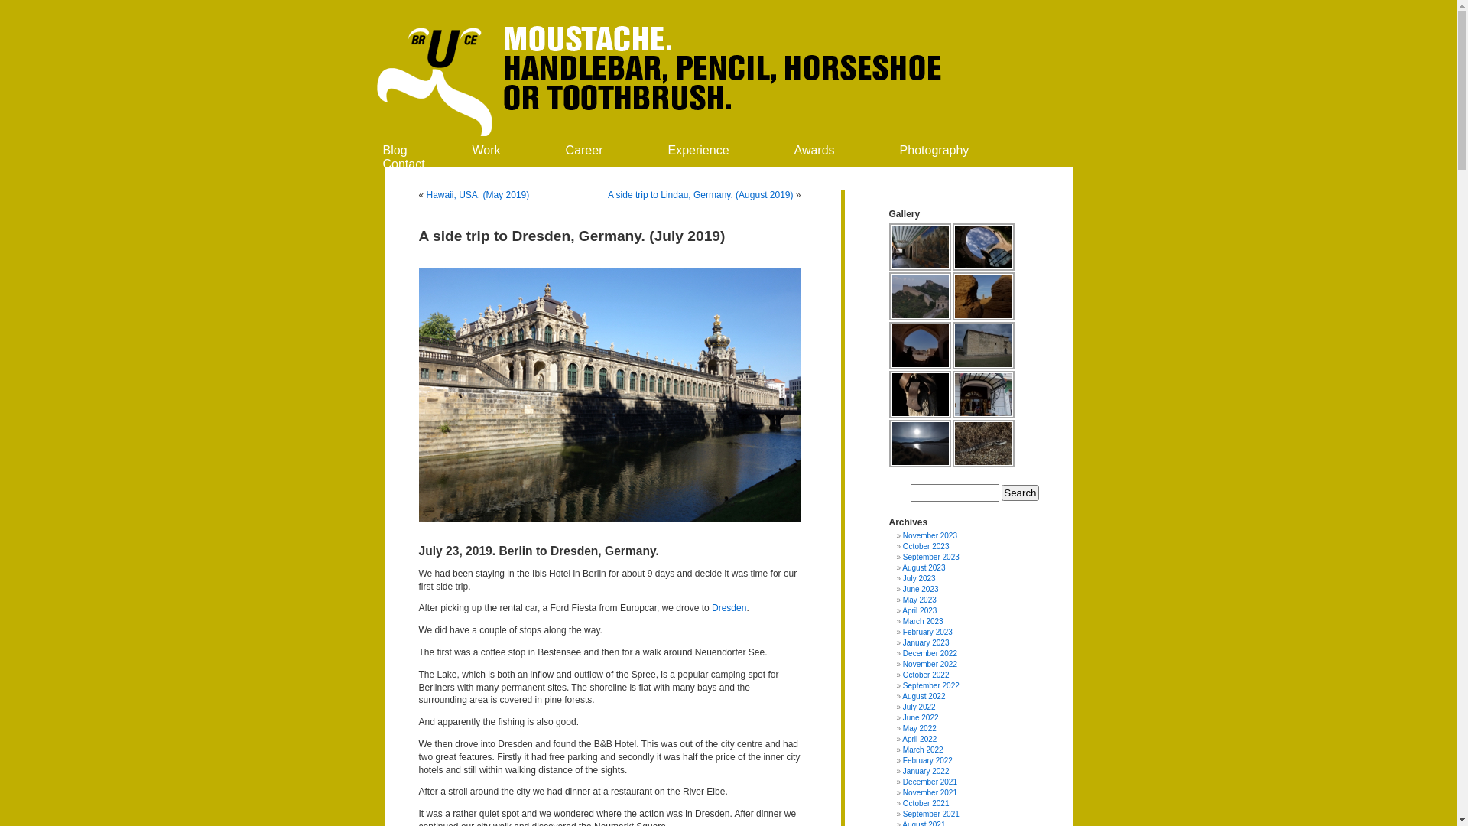  I want to click on August 2023, so click(924, 567).